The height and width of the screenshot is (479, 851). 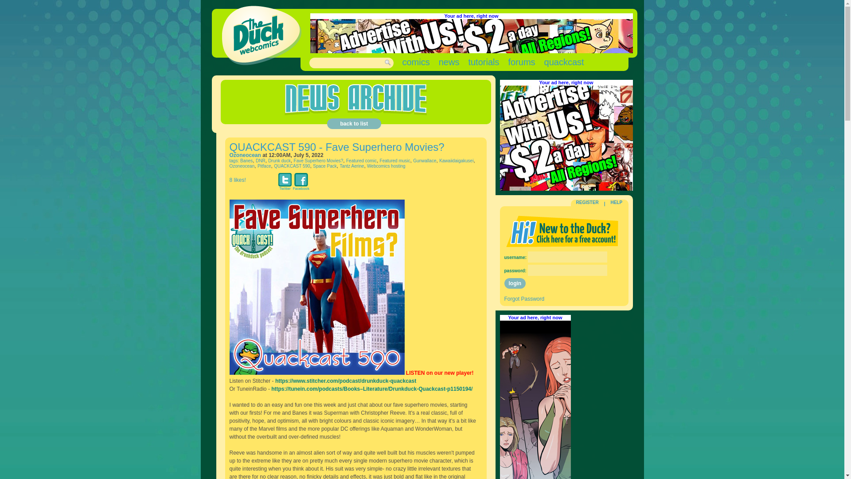 What do you see at coordinates (292, 166) in the screenshot?
I see `QUACKCAST 590` at bounding box center [292, 166].